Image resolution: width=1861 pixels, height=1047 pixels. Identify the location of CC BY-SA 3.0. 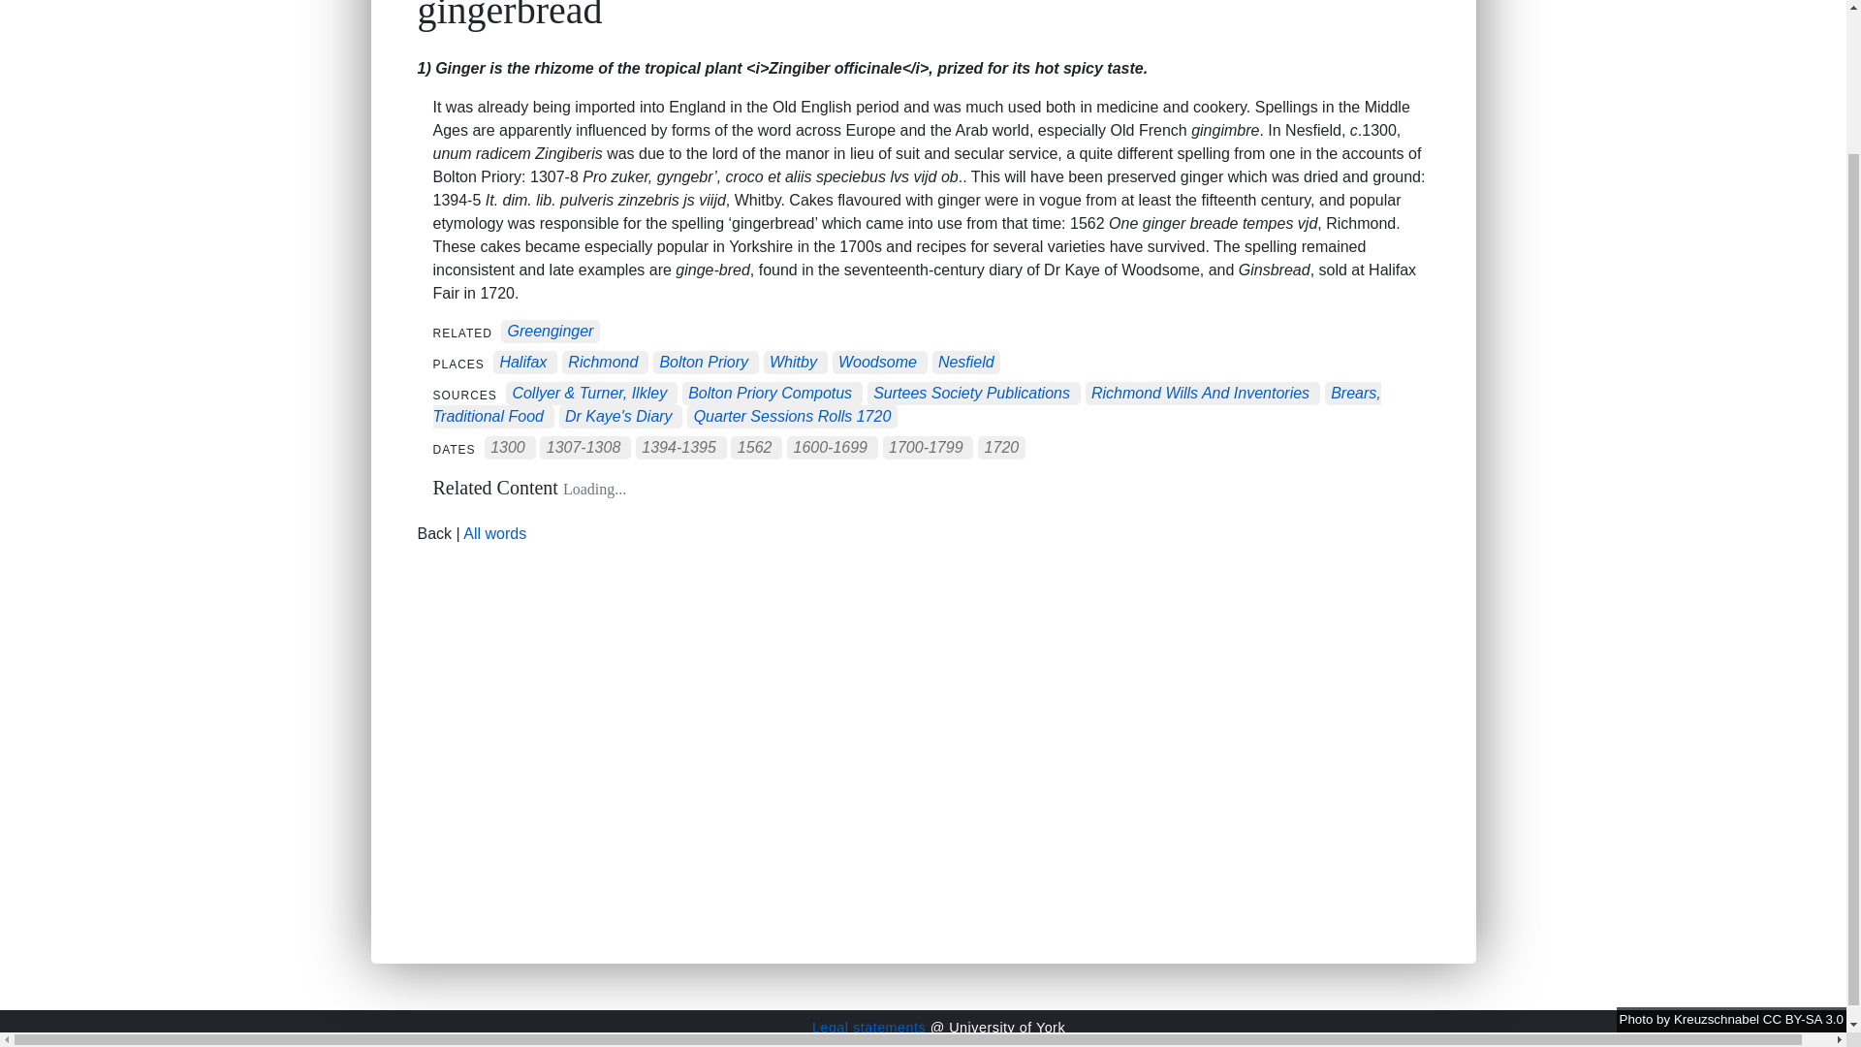
(1803, 849).